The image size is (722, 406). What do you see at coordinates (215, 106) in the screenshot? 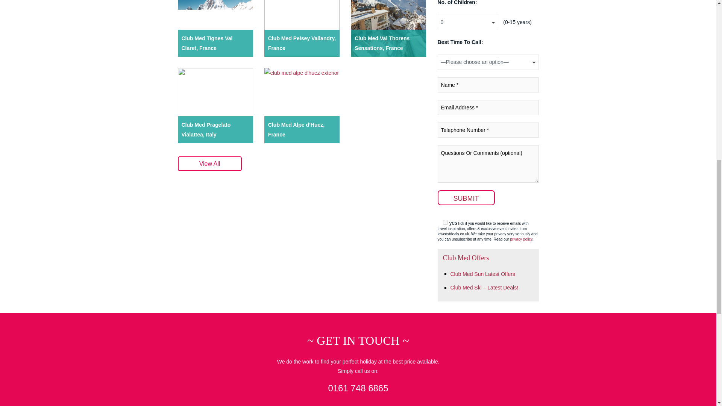
I see `Club Med Pragelato Vialattea, Italy` at bounding box center [215, 106].